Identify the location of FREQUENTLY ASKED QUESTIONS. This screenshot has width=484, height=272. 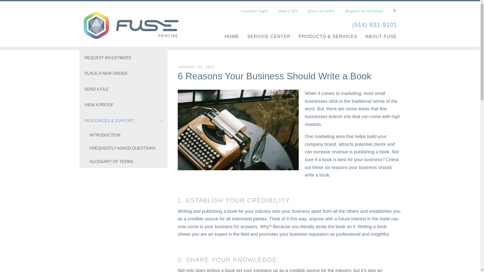
(123, 148).